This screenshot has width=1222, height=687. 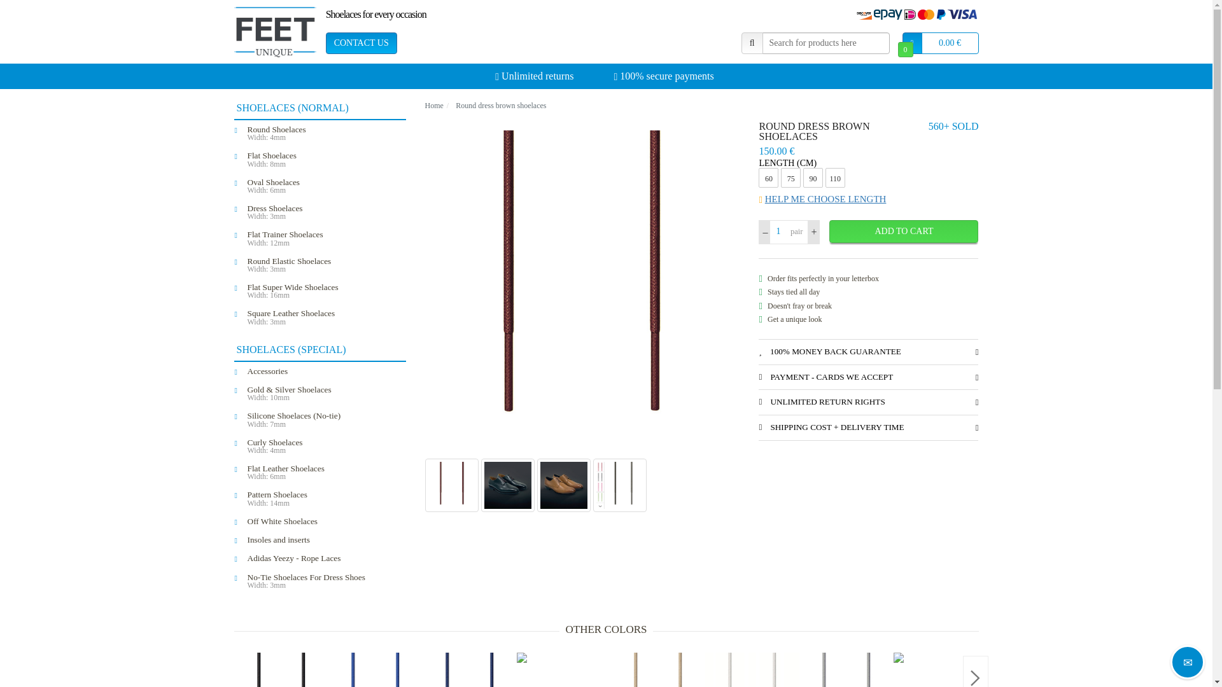 What do you see at coordinates (325, 446) in the screenshot?
I see `round black dress shoelaces` at bounding box center [325, 446].